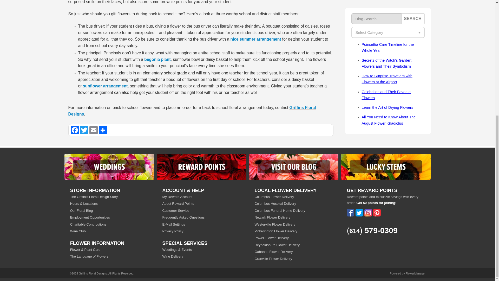  I want to click on Our Floral Blog, so click(109, 210).